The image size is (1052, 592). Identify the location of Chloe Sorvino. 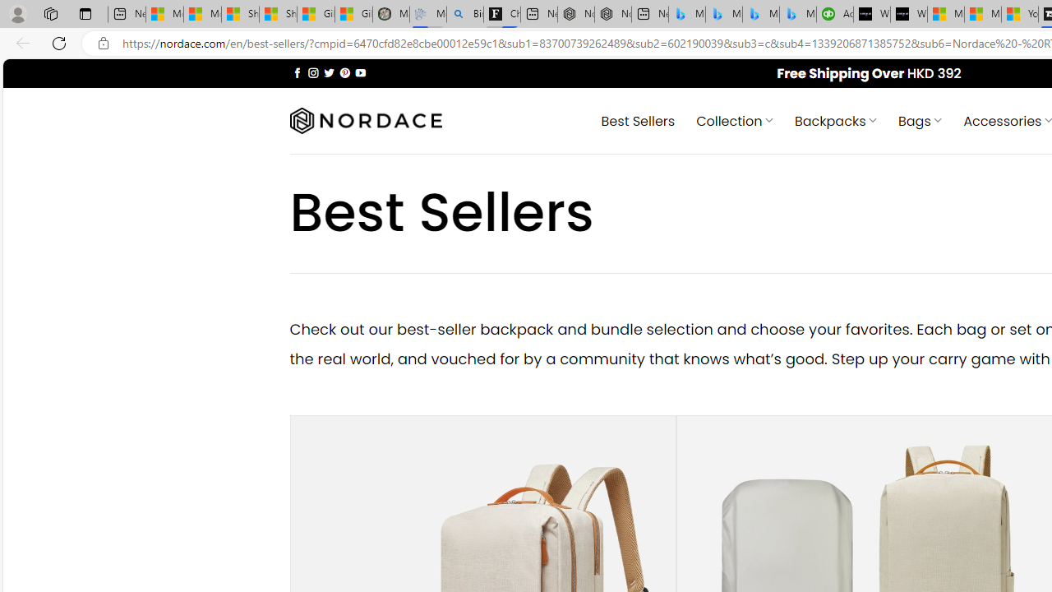
(501, 15).